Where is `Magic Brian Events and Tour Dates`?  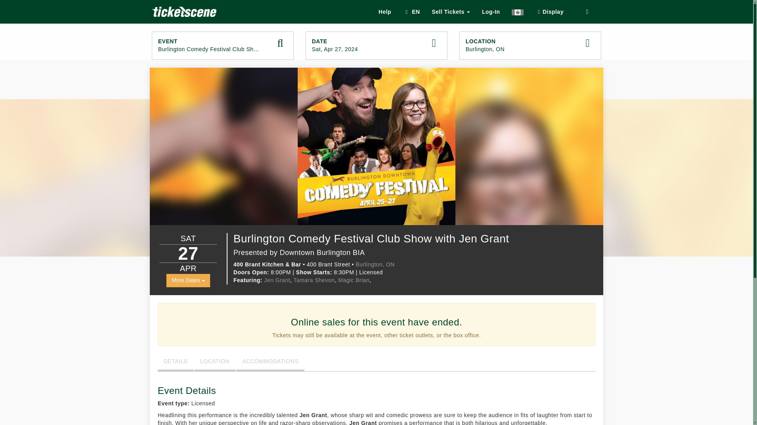 Magic Brian Events and Tour Dates is located at coordinates (354, 280).